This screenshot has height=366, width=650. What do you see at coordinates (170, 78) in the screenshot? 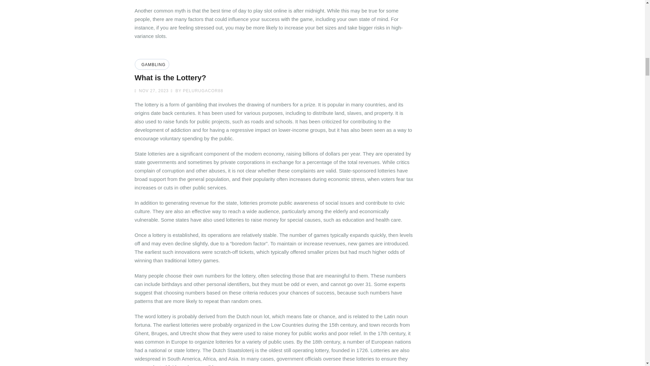
I see `What is the Lottery?` at bounding box center [170, 78].